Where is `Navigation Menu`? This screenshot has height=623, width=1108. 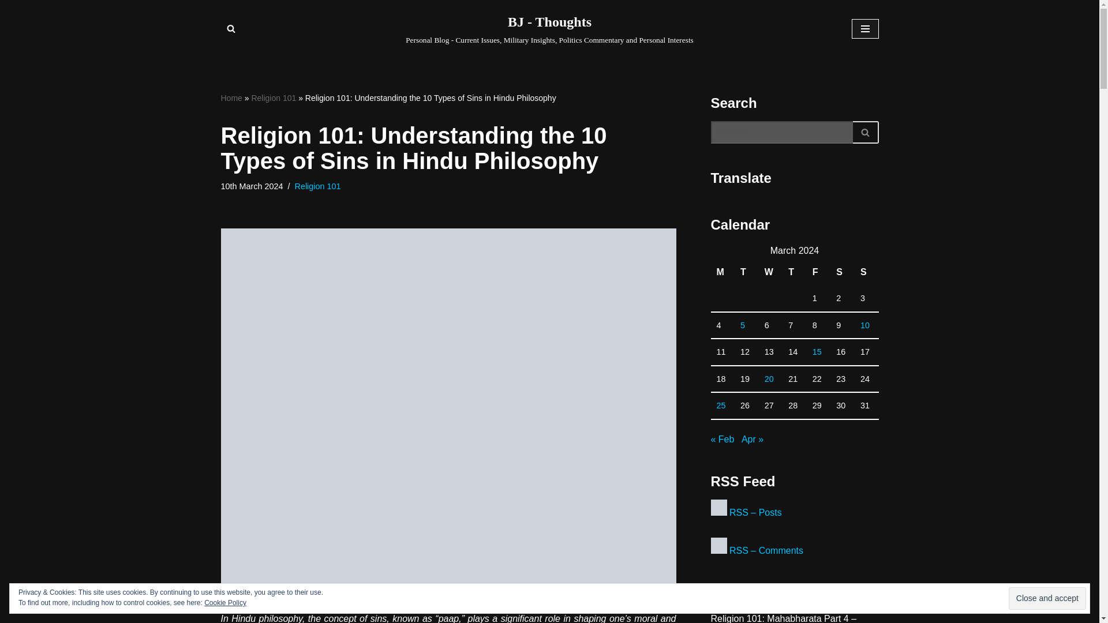 Navigation Menu is located at coordinates (865, 29).